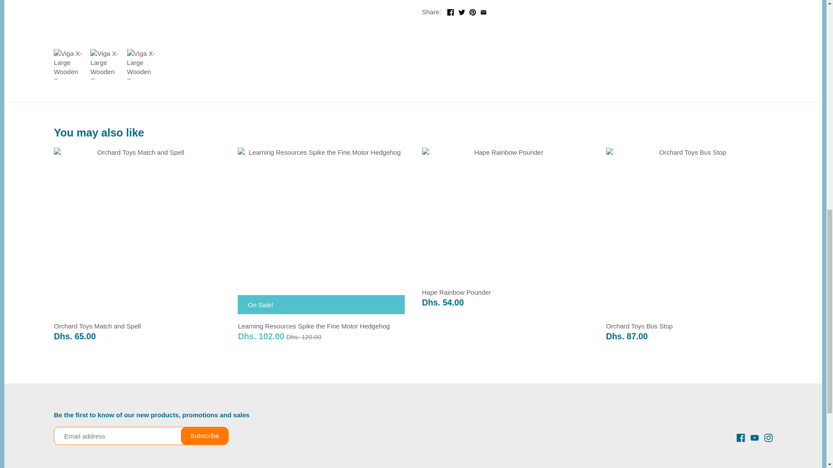  What do you see at coordinates (740, 437) in the screenshot?
I see `Facebook` at bounding box center [740, 437].